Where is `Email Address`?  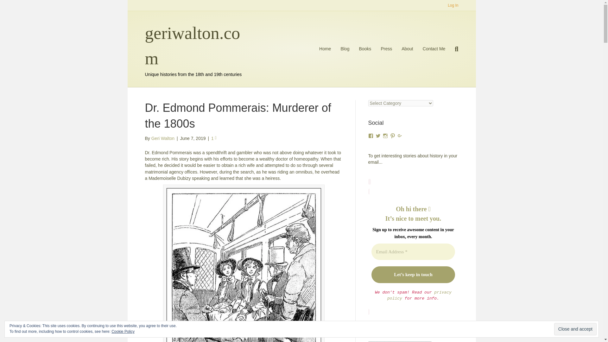
Email Address is located at coordinates (413, 251).